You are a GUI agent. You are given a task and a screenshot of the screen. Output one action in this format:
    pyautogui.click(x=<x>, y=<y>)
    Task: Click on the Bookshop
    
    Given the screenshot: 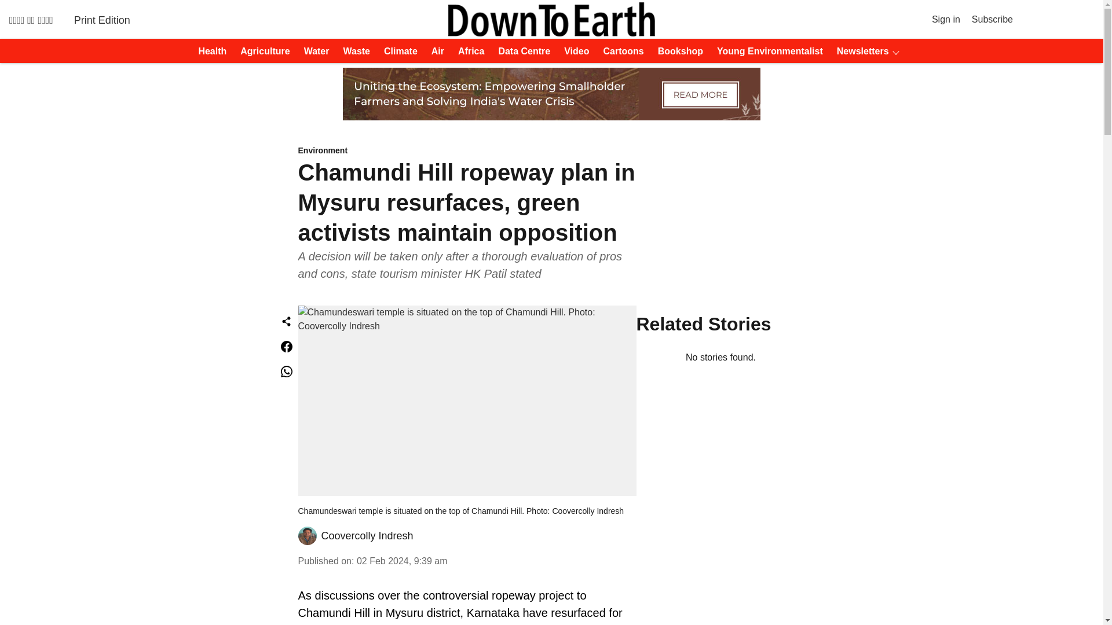 What is the action you would take?
    pyautogui.click(x=676, y=52)
    